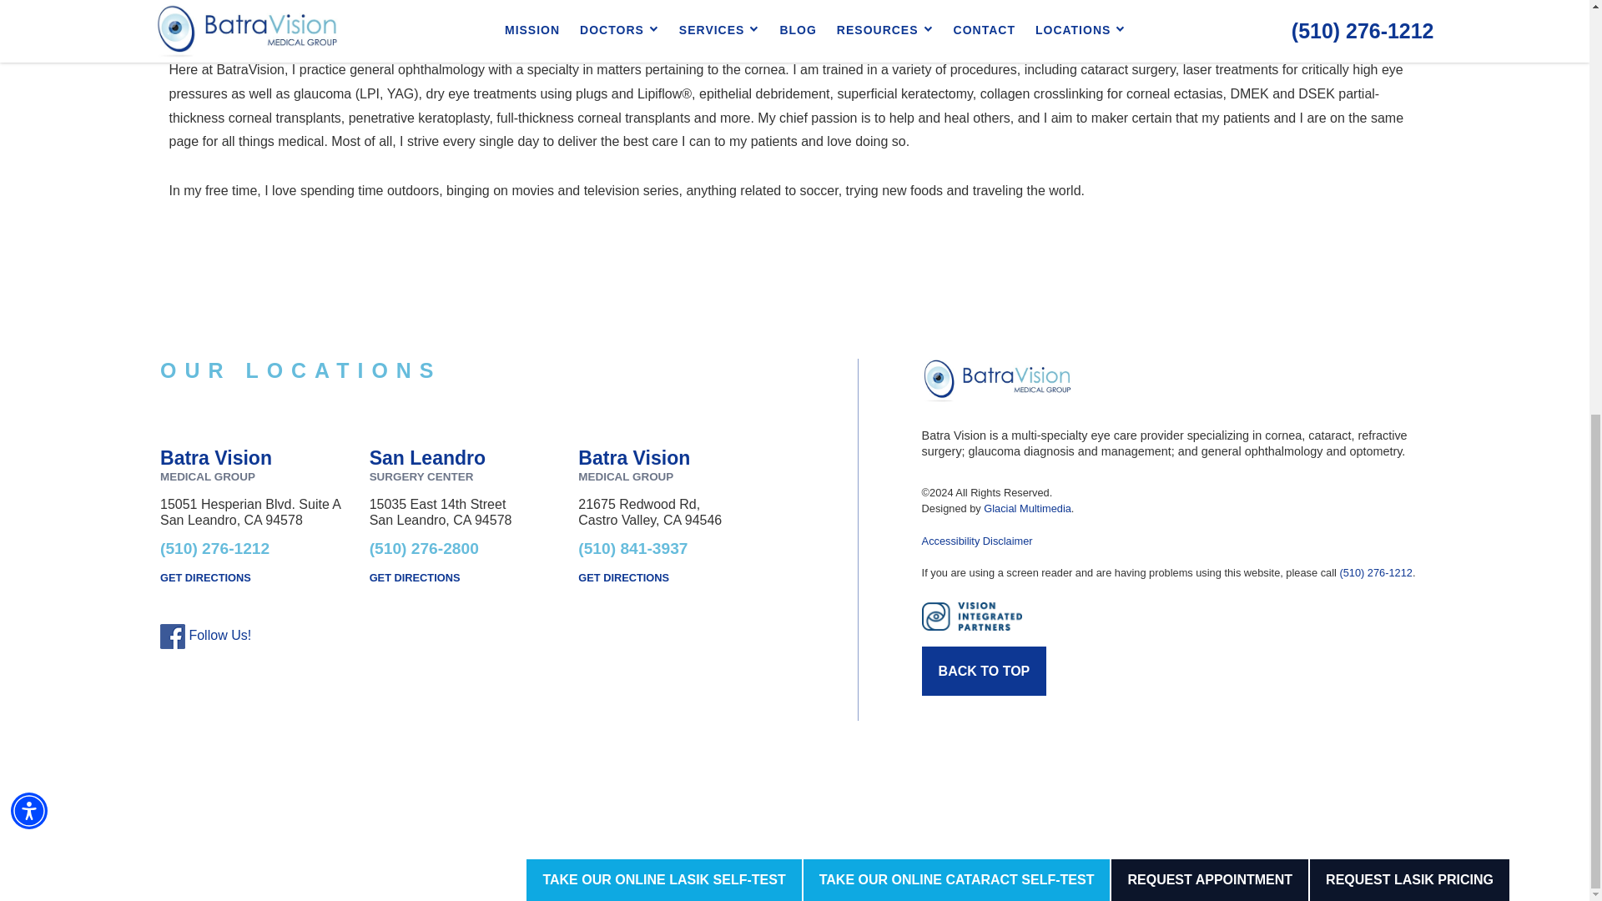 This screenshot has height=901, width=1602. Describe the element at coordinates (1409, 116) in the screenshot. I see `REQUEST LASIK PRICING` at that location.